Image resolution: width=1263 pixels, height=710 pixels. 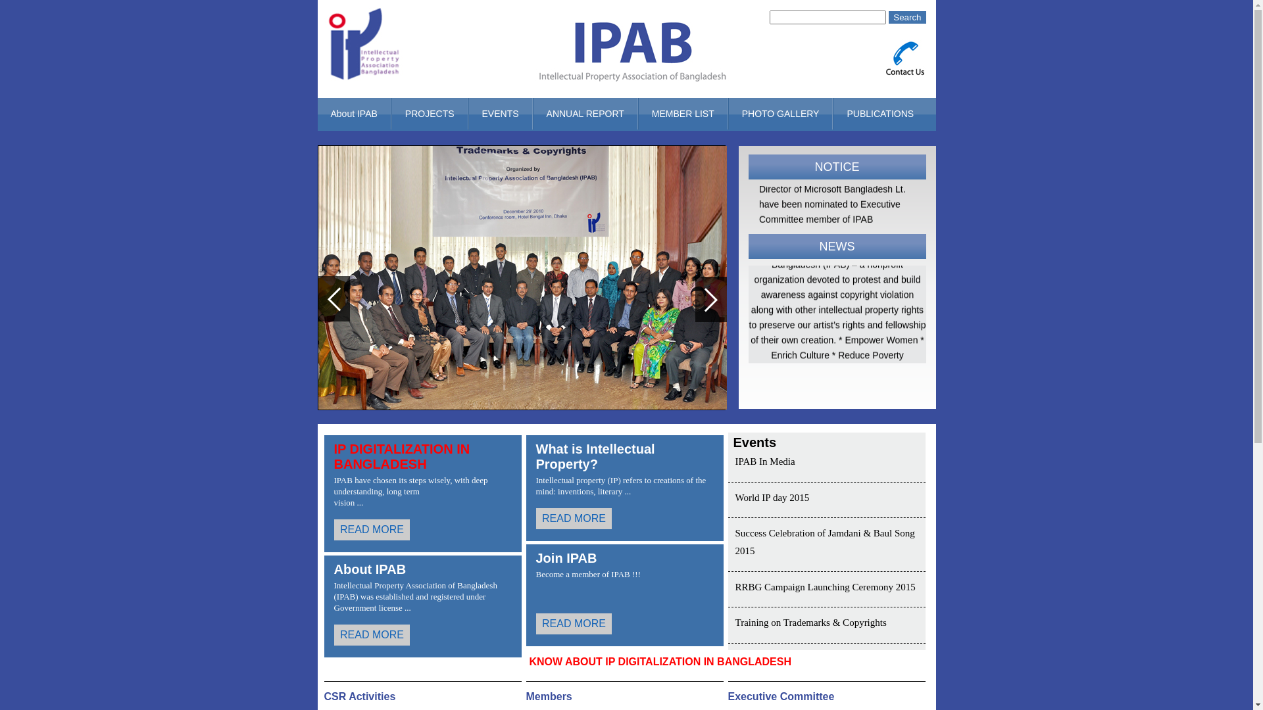 I want to click on IPAB In Media, so click(x=766, y=461).